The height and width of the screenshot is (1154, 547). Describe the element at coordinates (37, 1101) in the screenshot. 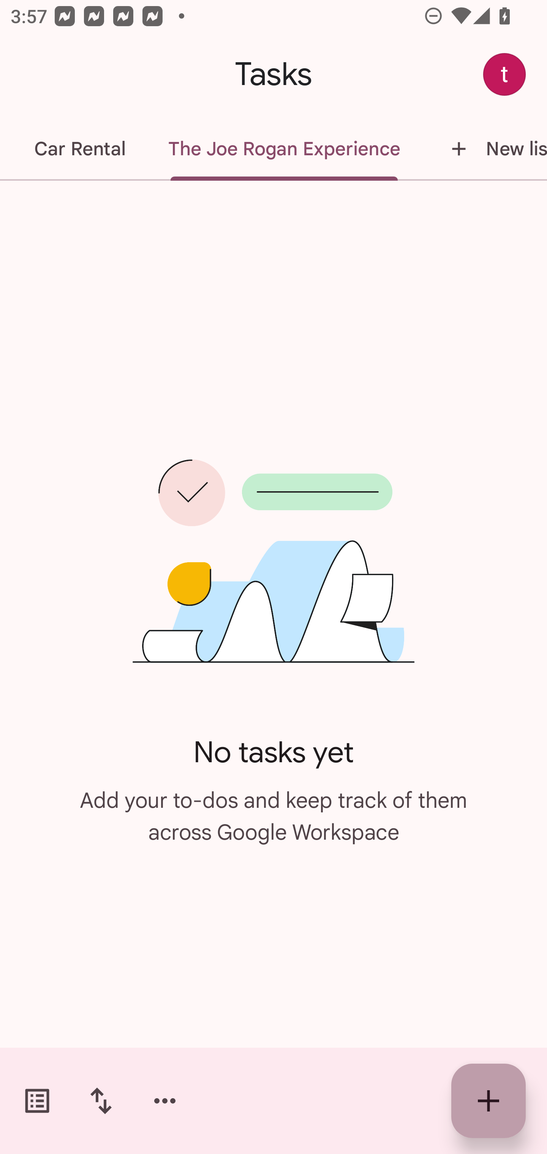

I see `Switch task lists` at that location.